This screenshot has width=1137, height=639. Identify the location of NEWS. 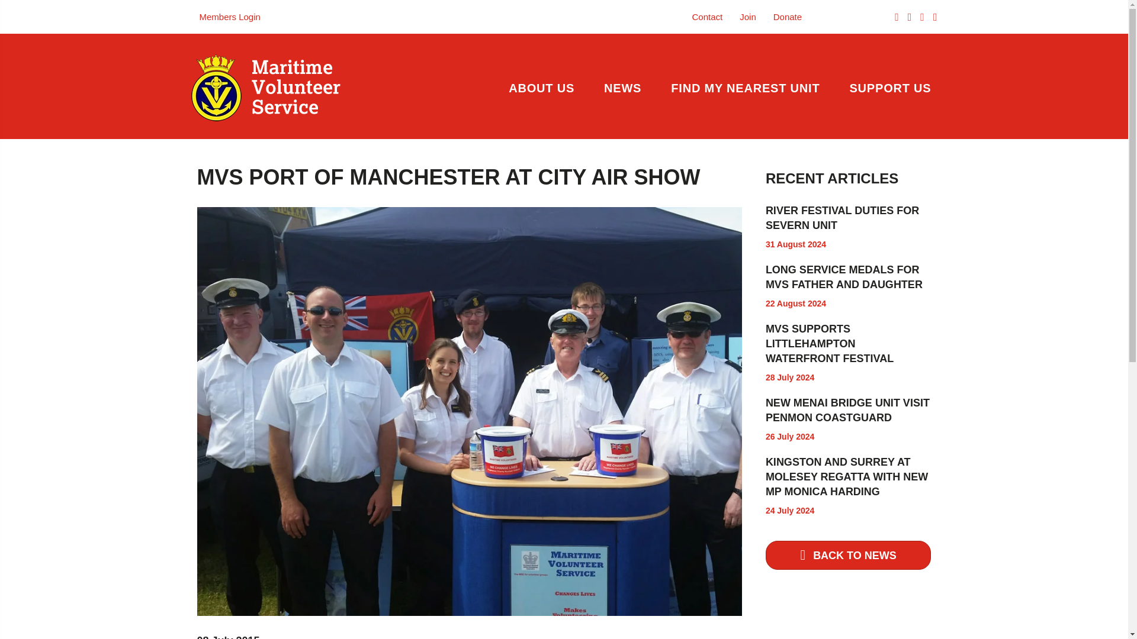
(622, 88).